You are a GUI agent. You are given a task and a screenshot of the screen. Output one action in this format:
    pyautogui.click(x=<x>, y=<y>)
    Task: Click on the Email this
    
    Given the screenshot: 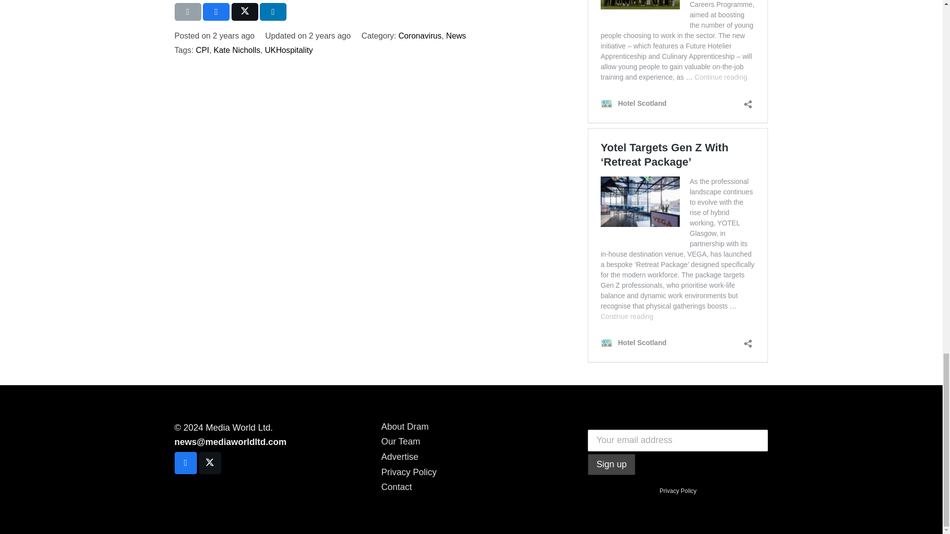 What is the action you would take?
    pyautogui.click(x=187, y=12)
    